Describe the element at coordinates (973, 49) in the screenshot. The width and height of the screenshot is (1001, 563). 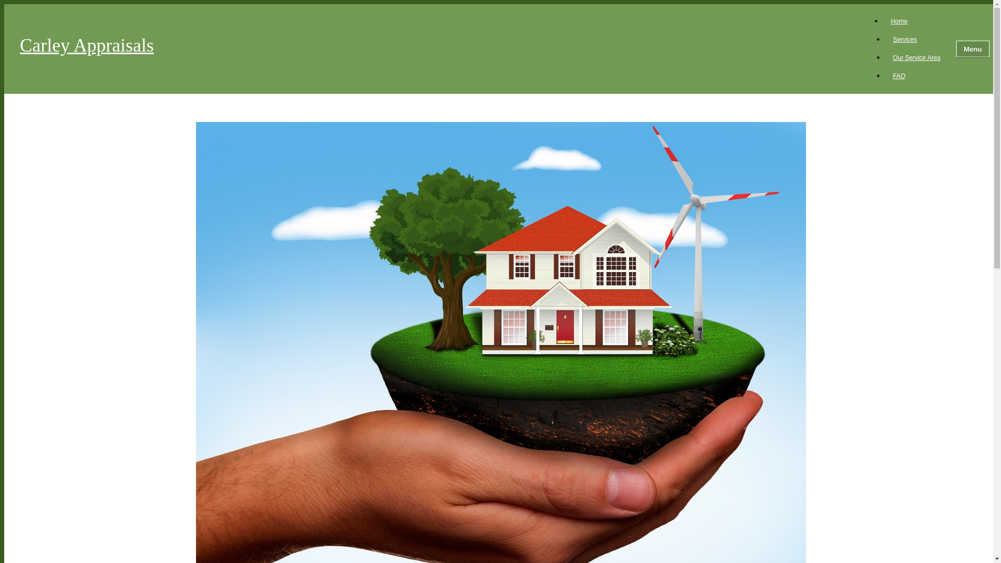
I see `Menu` at that location.